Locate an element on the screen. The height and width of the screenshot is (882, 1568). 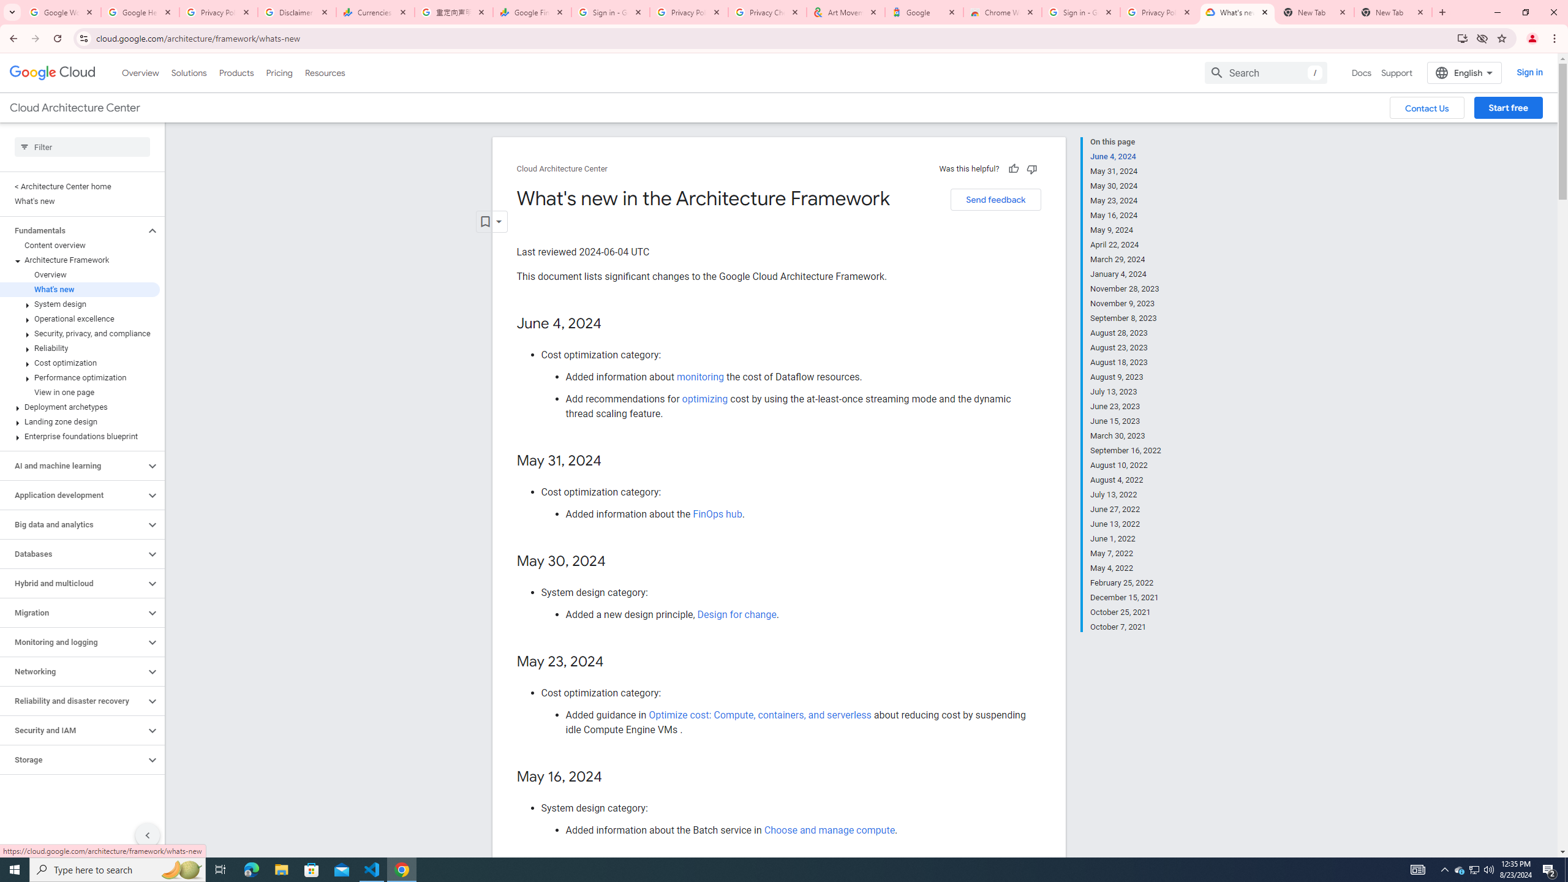
Reliability is located at coordinates (80, 348).